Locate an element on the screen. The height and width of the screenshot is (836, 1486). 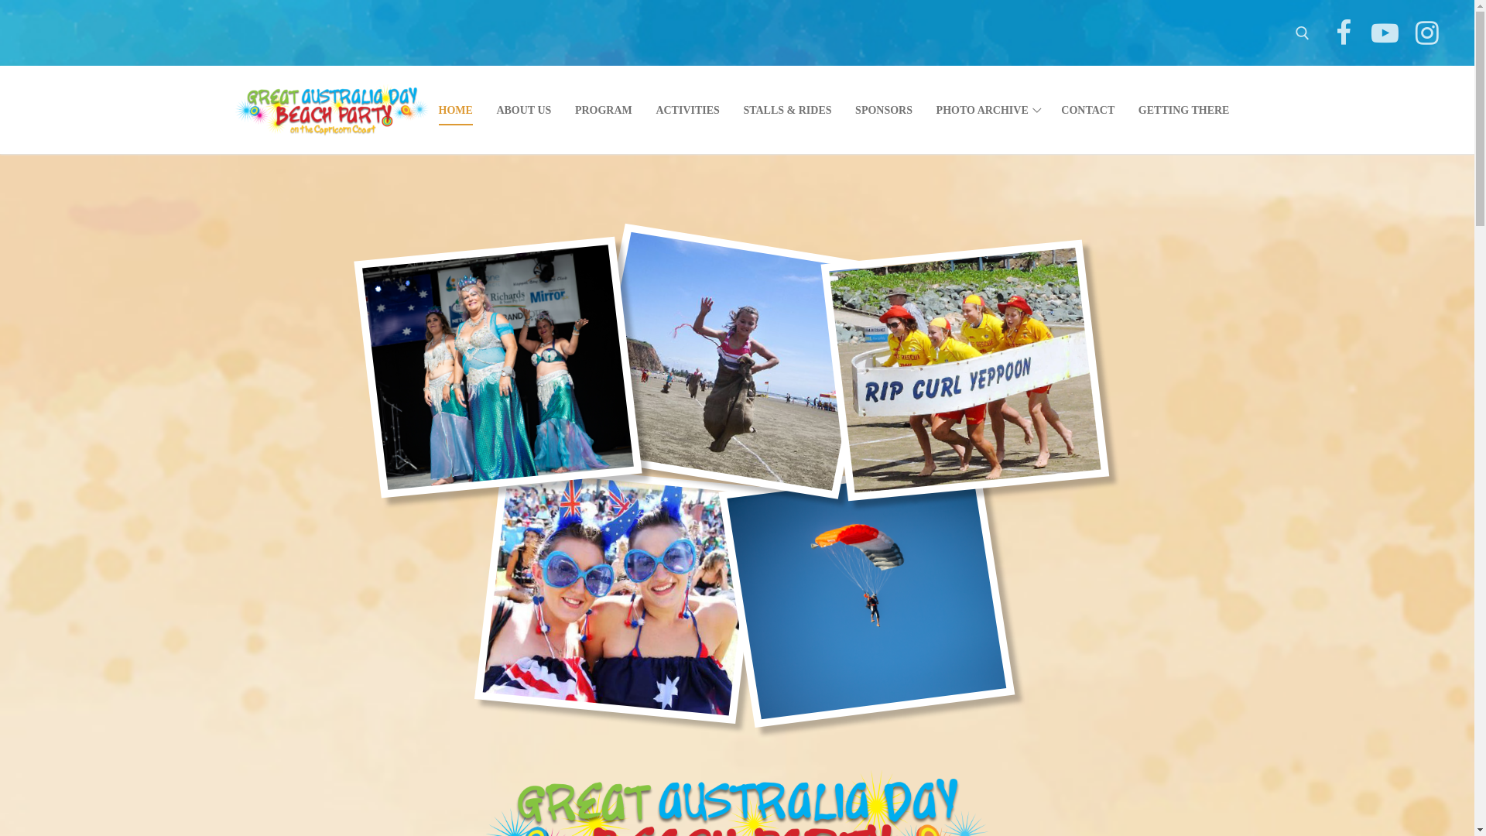
Facebook is located at coordinates (1344, 33).